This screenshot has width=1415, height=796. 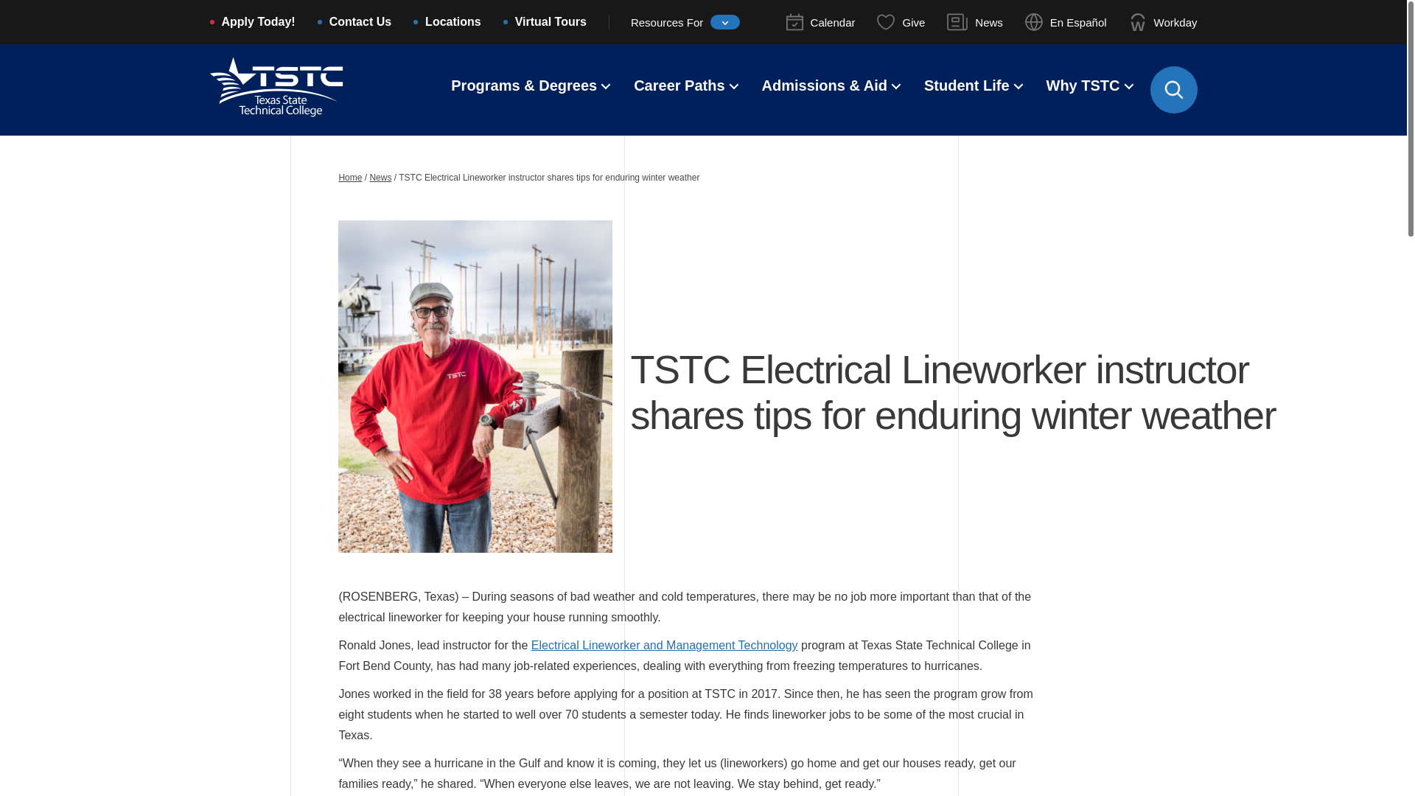 I want to click on Calendar, so click(x=821, y=22).